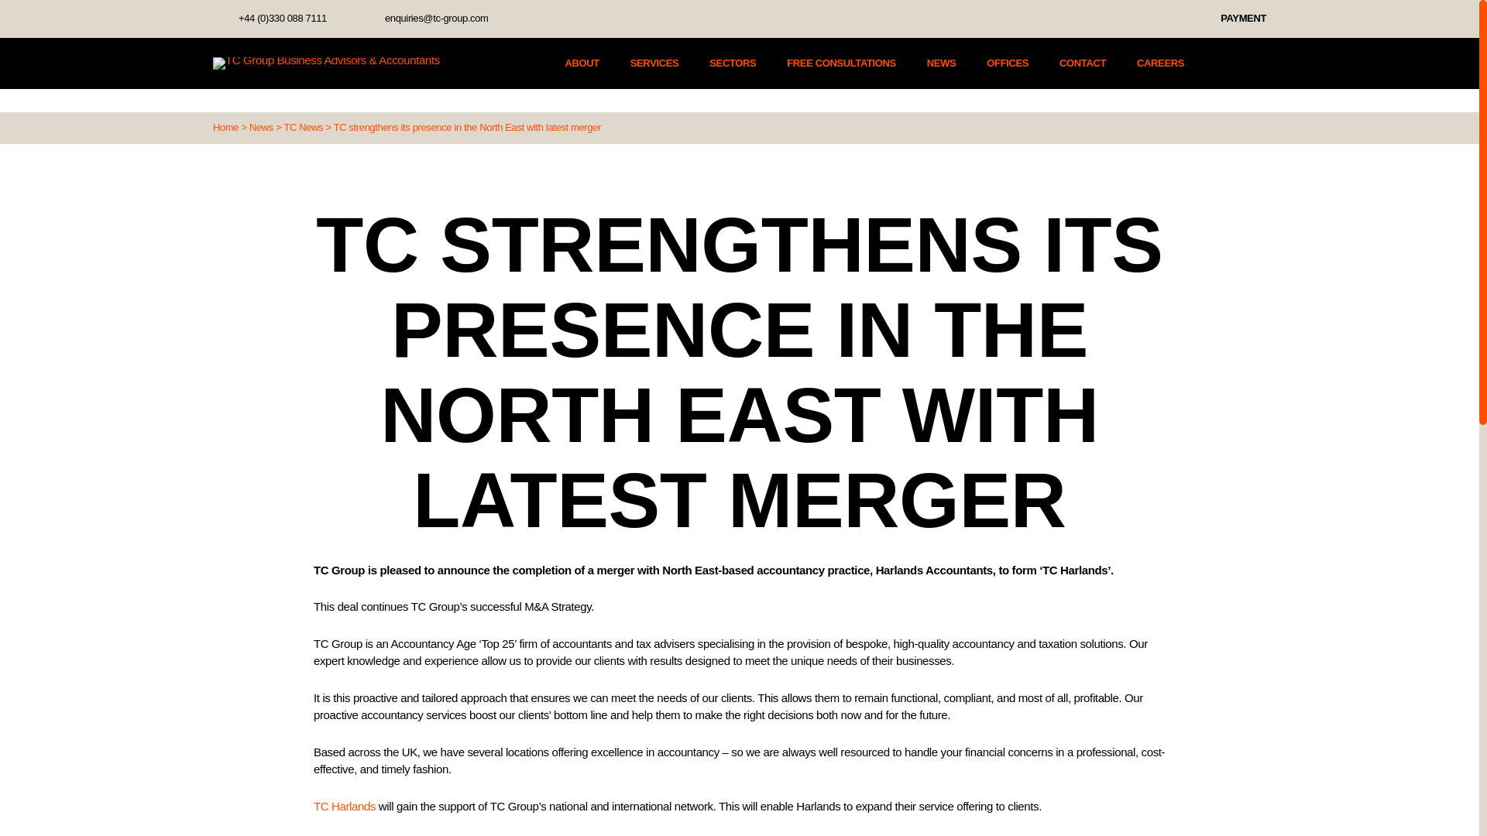 This screenshot has width=1487, height=836. I want to click on OFFICES, so click(1008, 63).